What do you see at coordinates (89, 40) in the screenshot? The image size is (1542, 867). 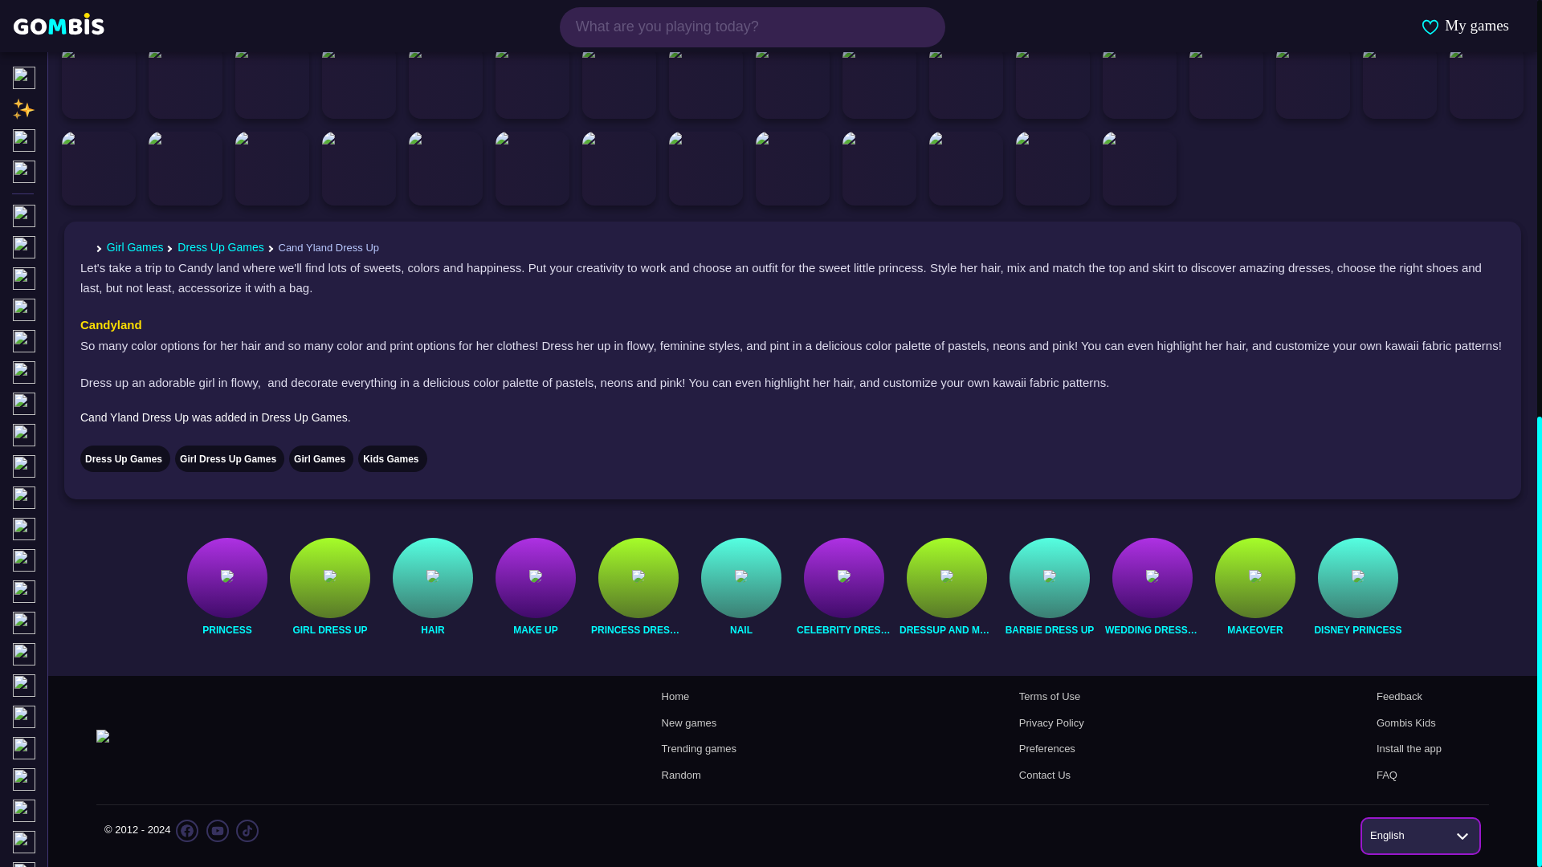 I see `Escape` at bounding box center [89, 40].